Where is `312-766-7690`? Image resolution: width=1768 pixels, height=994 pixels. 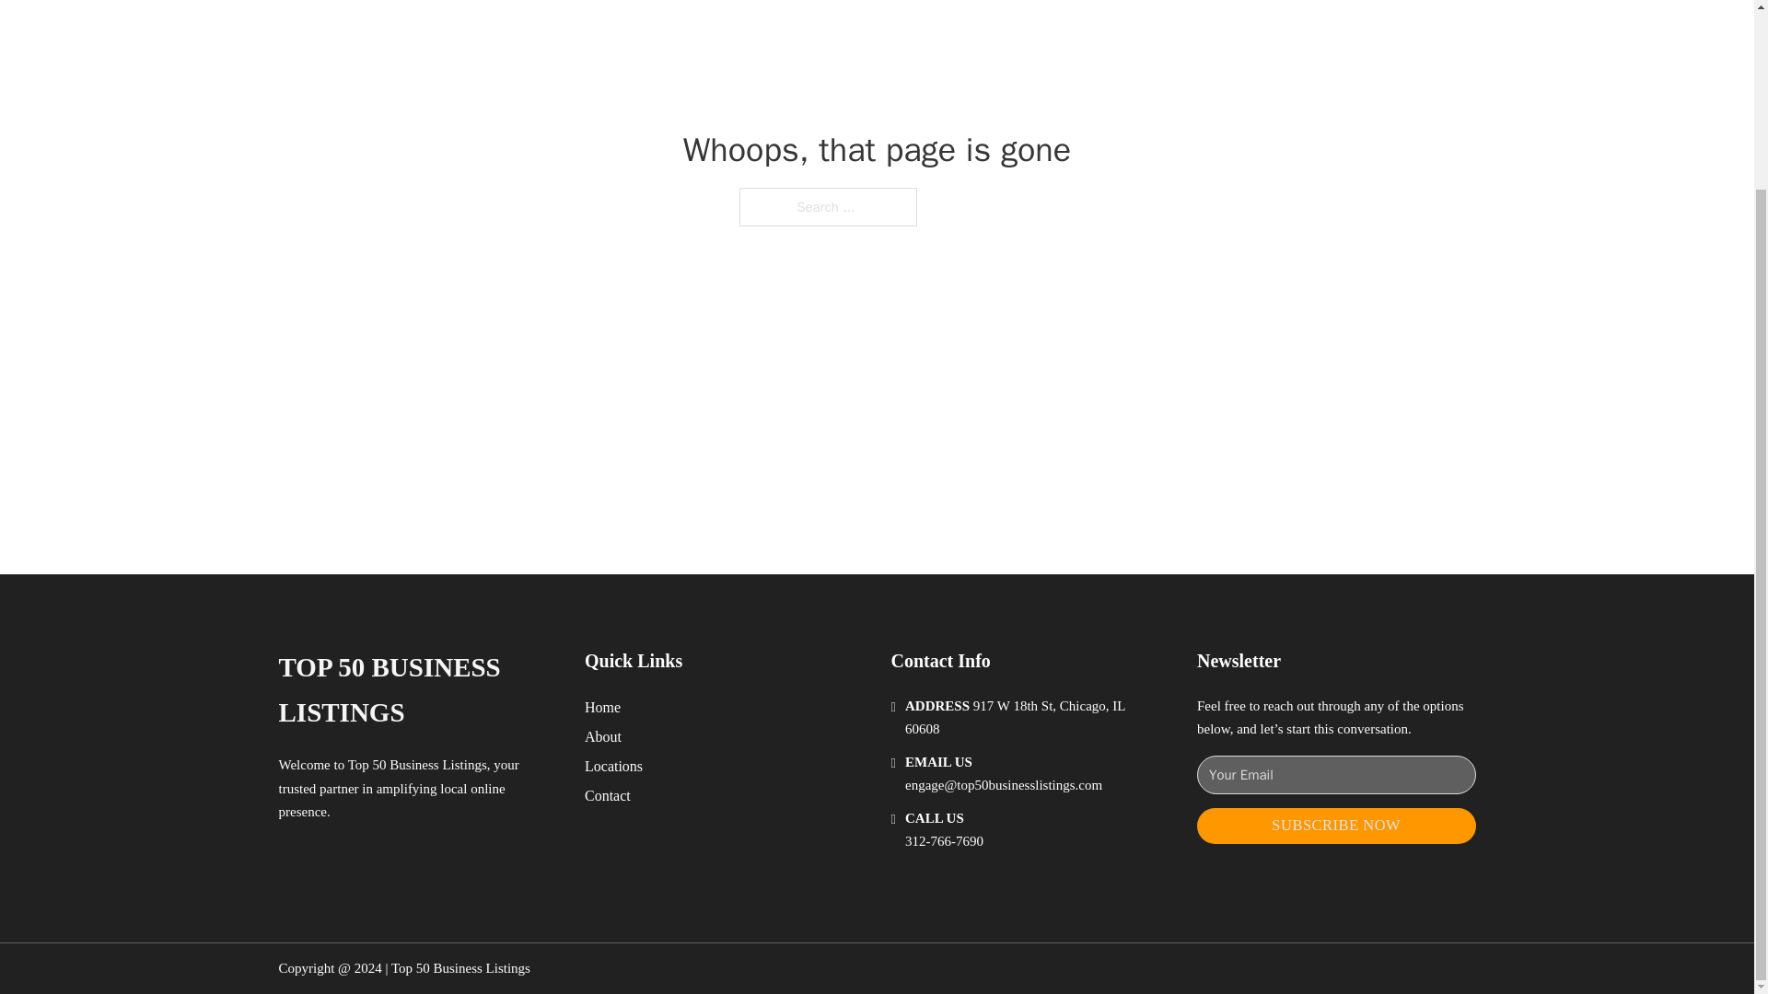 312-766-7690 is located at coordinates (944, 841).